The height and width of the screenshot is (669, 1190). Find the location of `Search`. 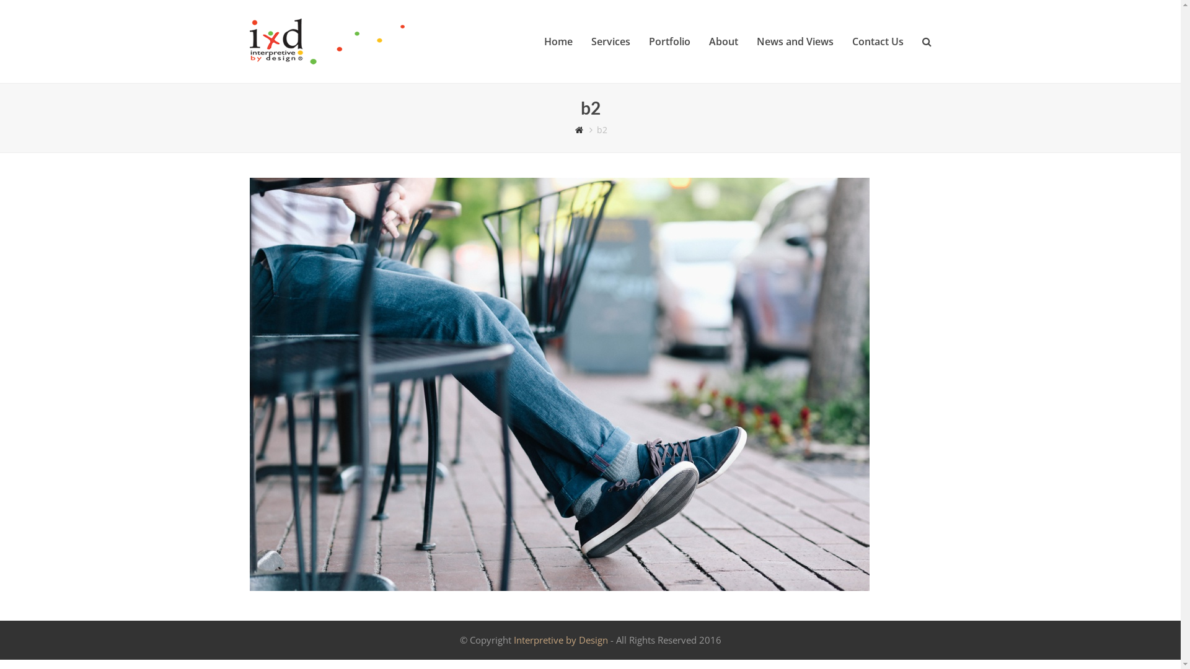

Search is located at coordinates (926, 42).